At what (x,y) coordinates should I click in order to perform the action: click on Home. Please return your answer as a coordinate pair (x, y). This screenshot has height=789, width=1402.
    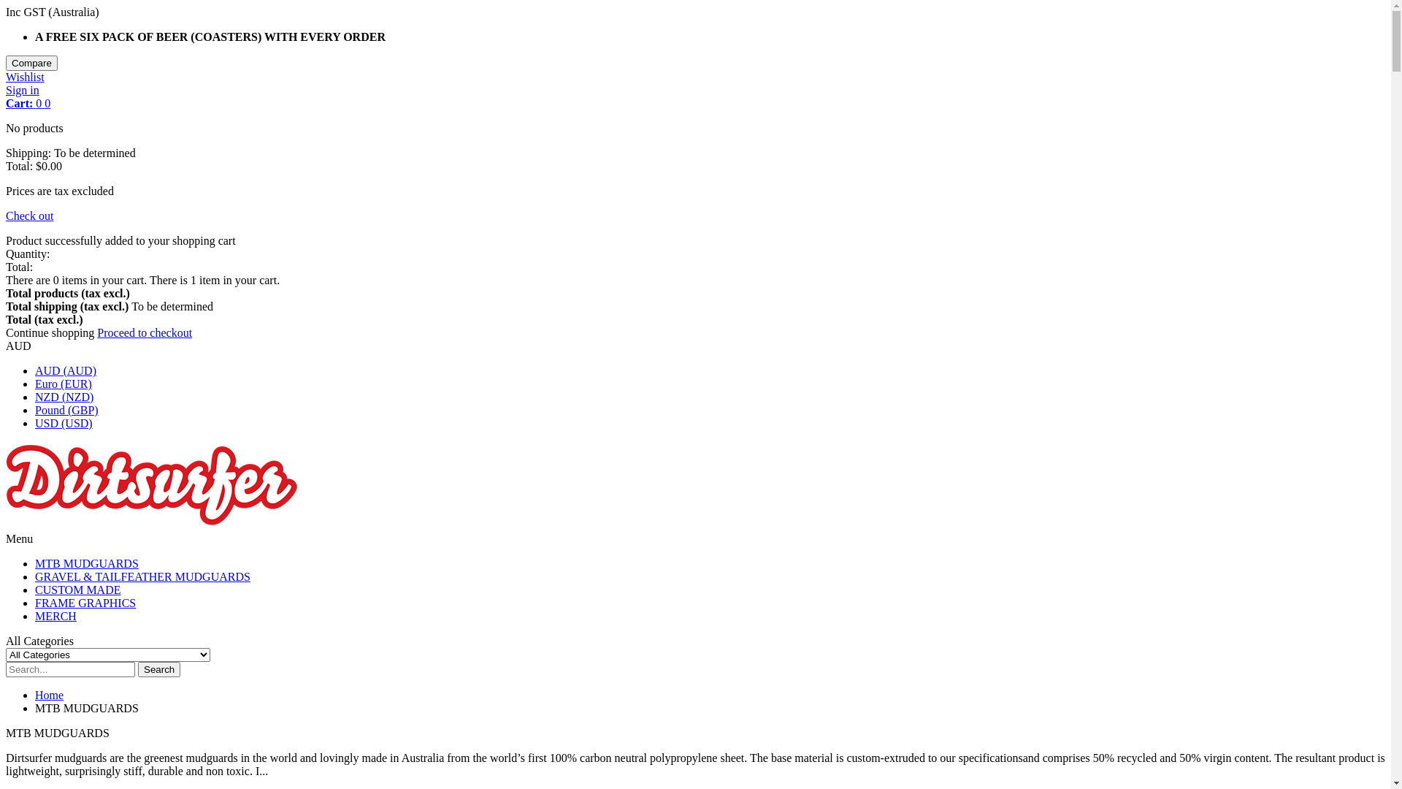
    Looking at the image, I should click on (50, 695).